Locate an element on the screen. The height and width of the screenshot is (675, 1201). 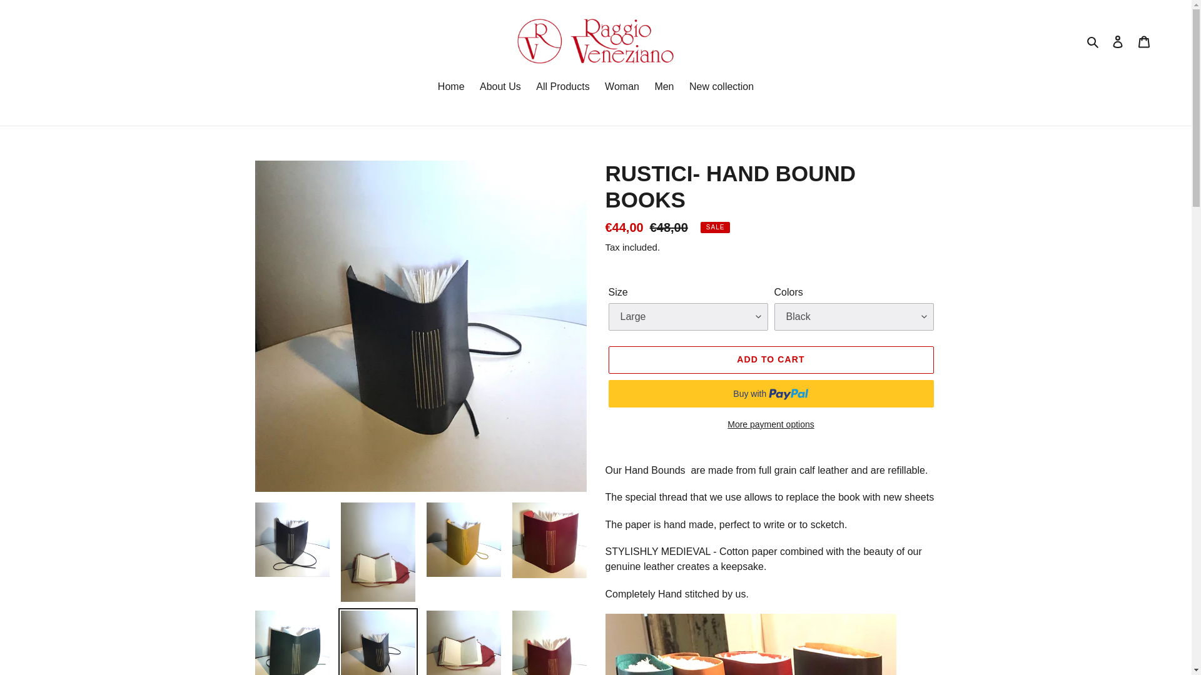
New collection is located at coordinates (722, 87).